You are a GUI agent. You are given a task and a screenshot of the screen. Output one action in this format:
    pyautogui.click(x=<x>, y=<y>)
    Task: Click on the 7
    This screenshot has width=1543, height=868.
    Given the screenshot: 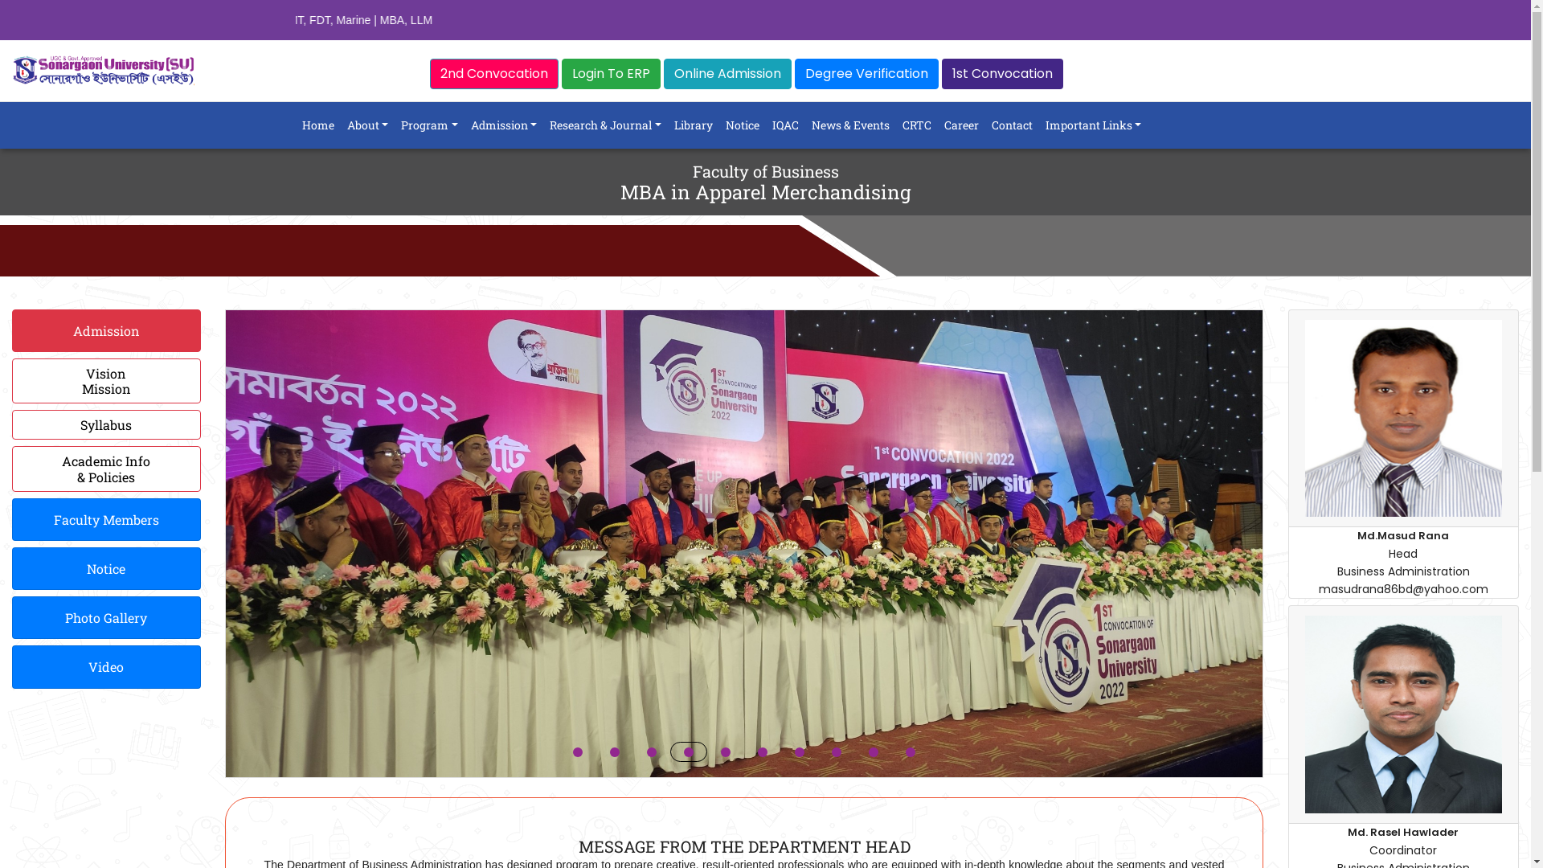 What is the action you would take?
    pyautogui.click(x=800, y=752)
    